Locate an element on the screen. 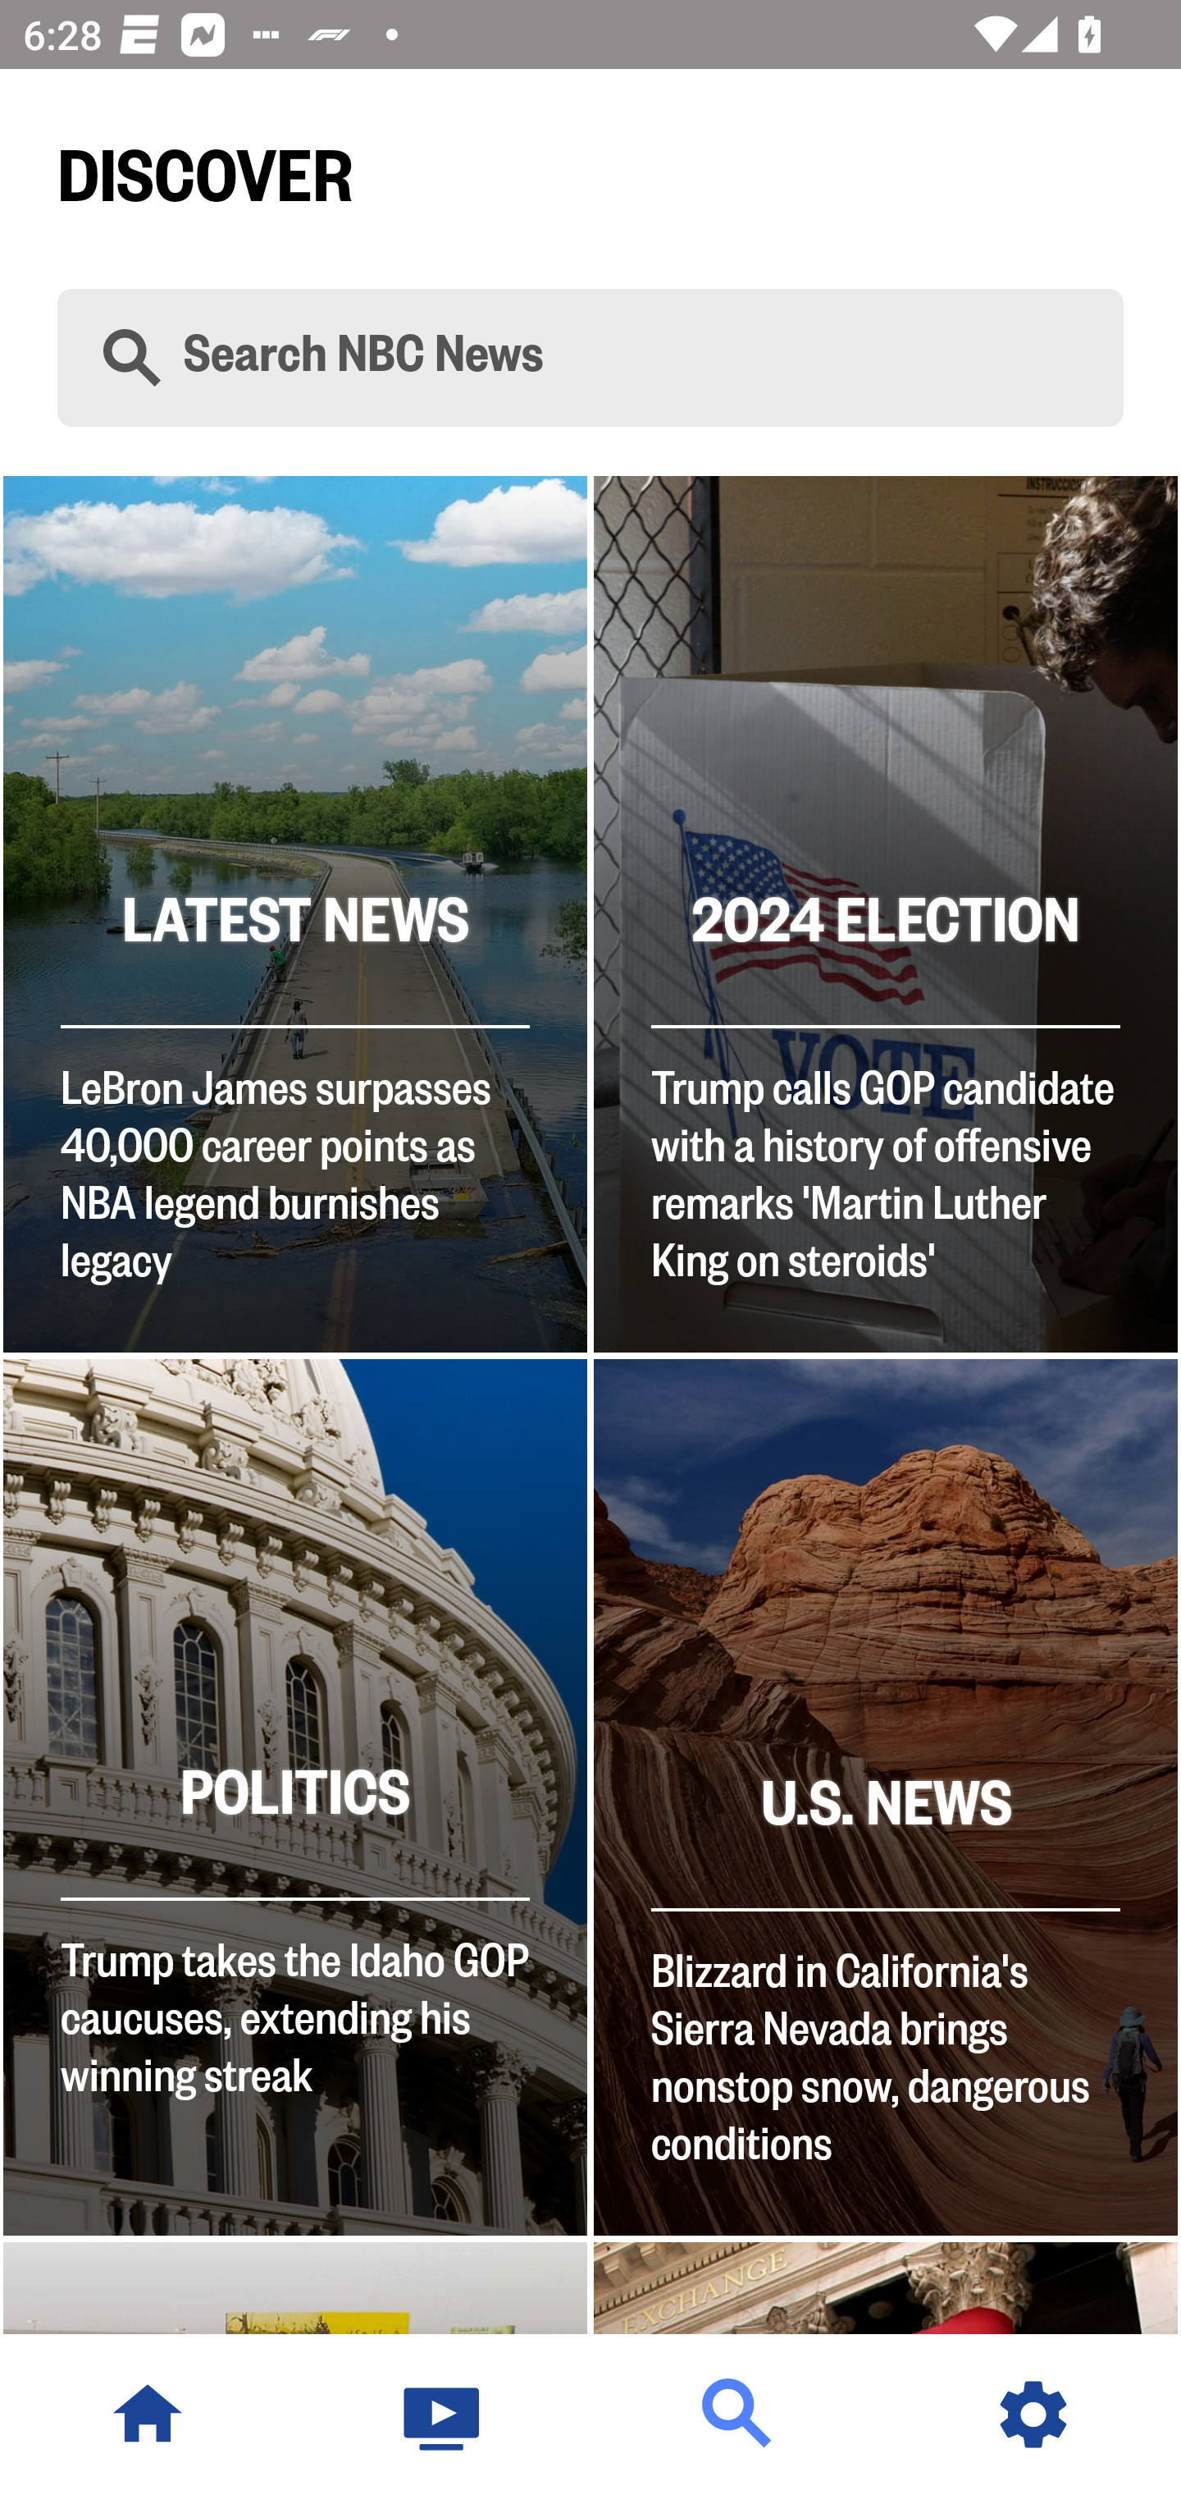 The width and height of the screenshot is (1181, 2495). NBC News Home is located at coordinates (148, 2415).